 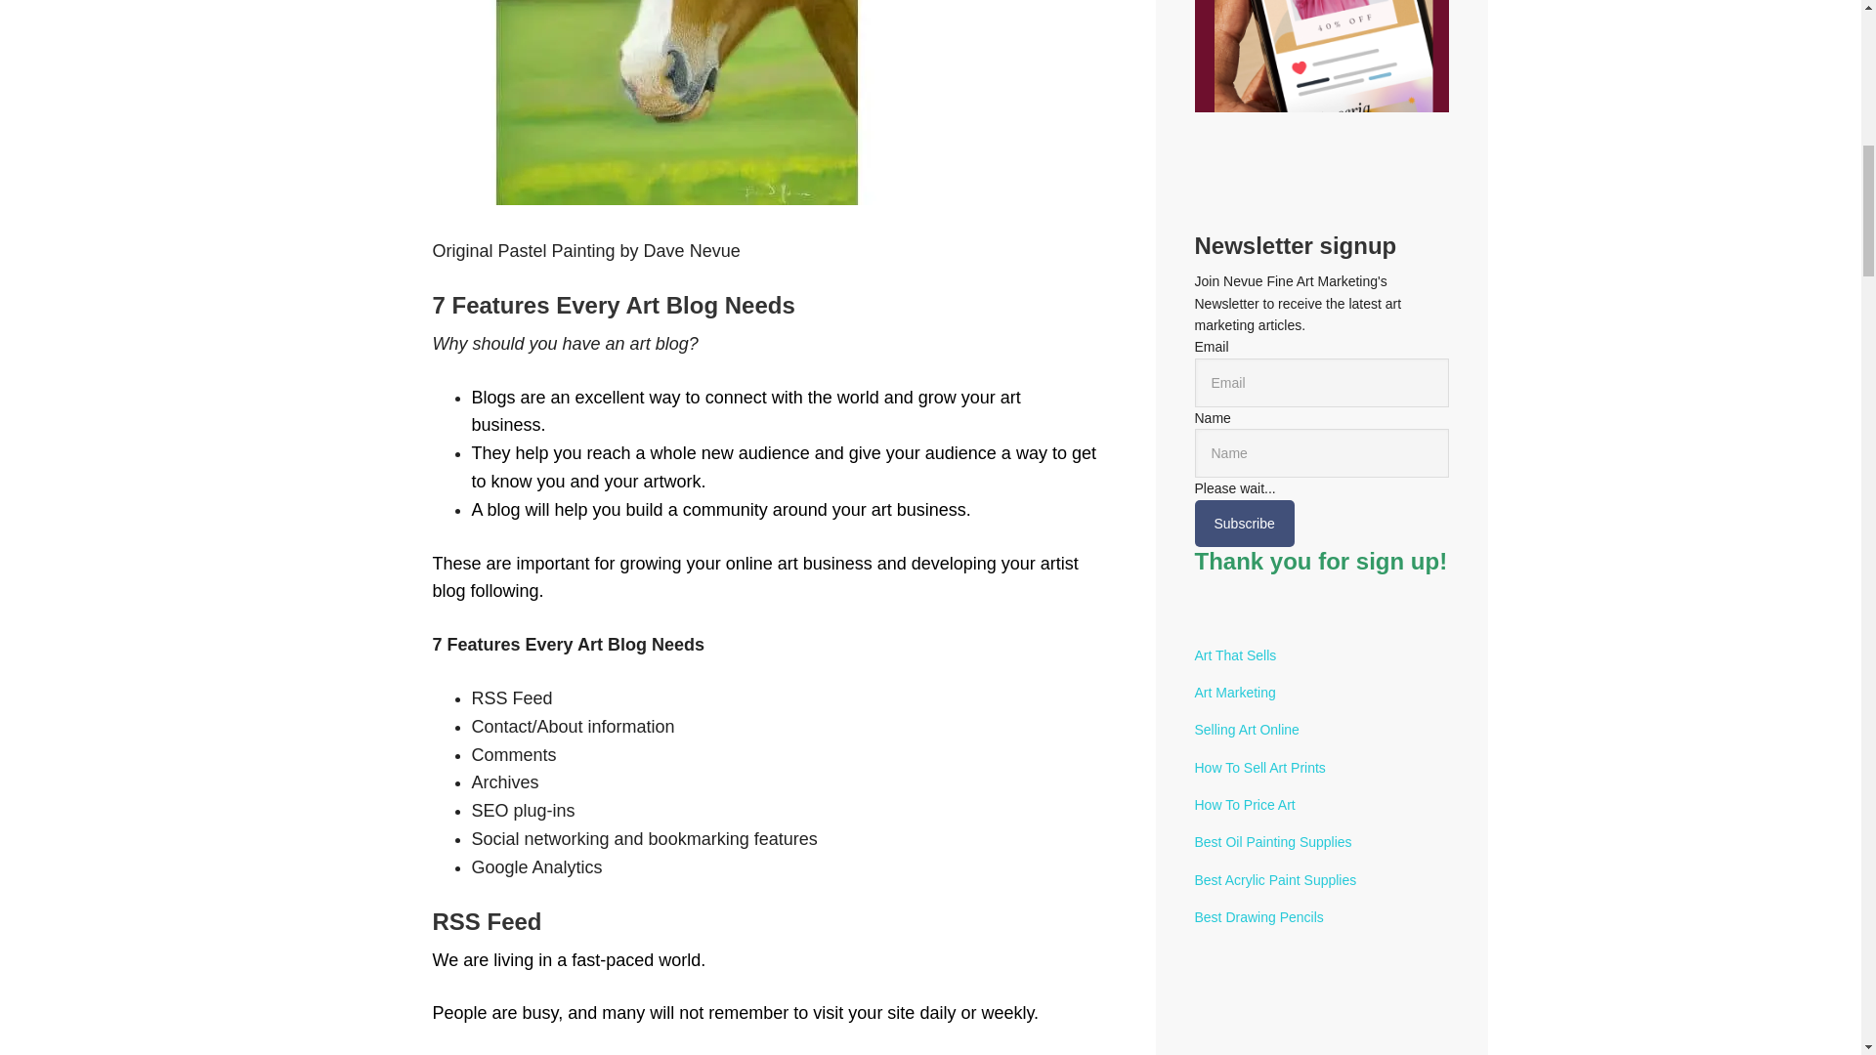 I want to click on Subscribe, so click(x=1243, y=524).